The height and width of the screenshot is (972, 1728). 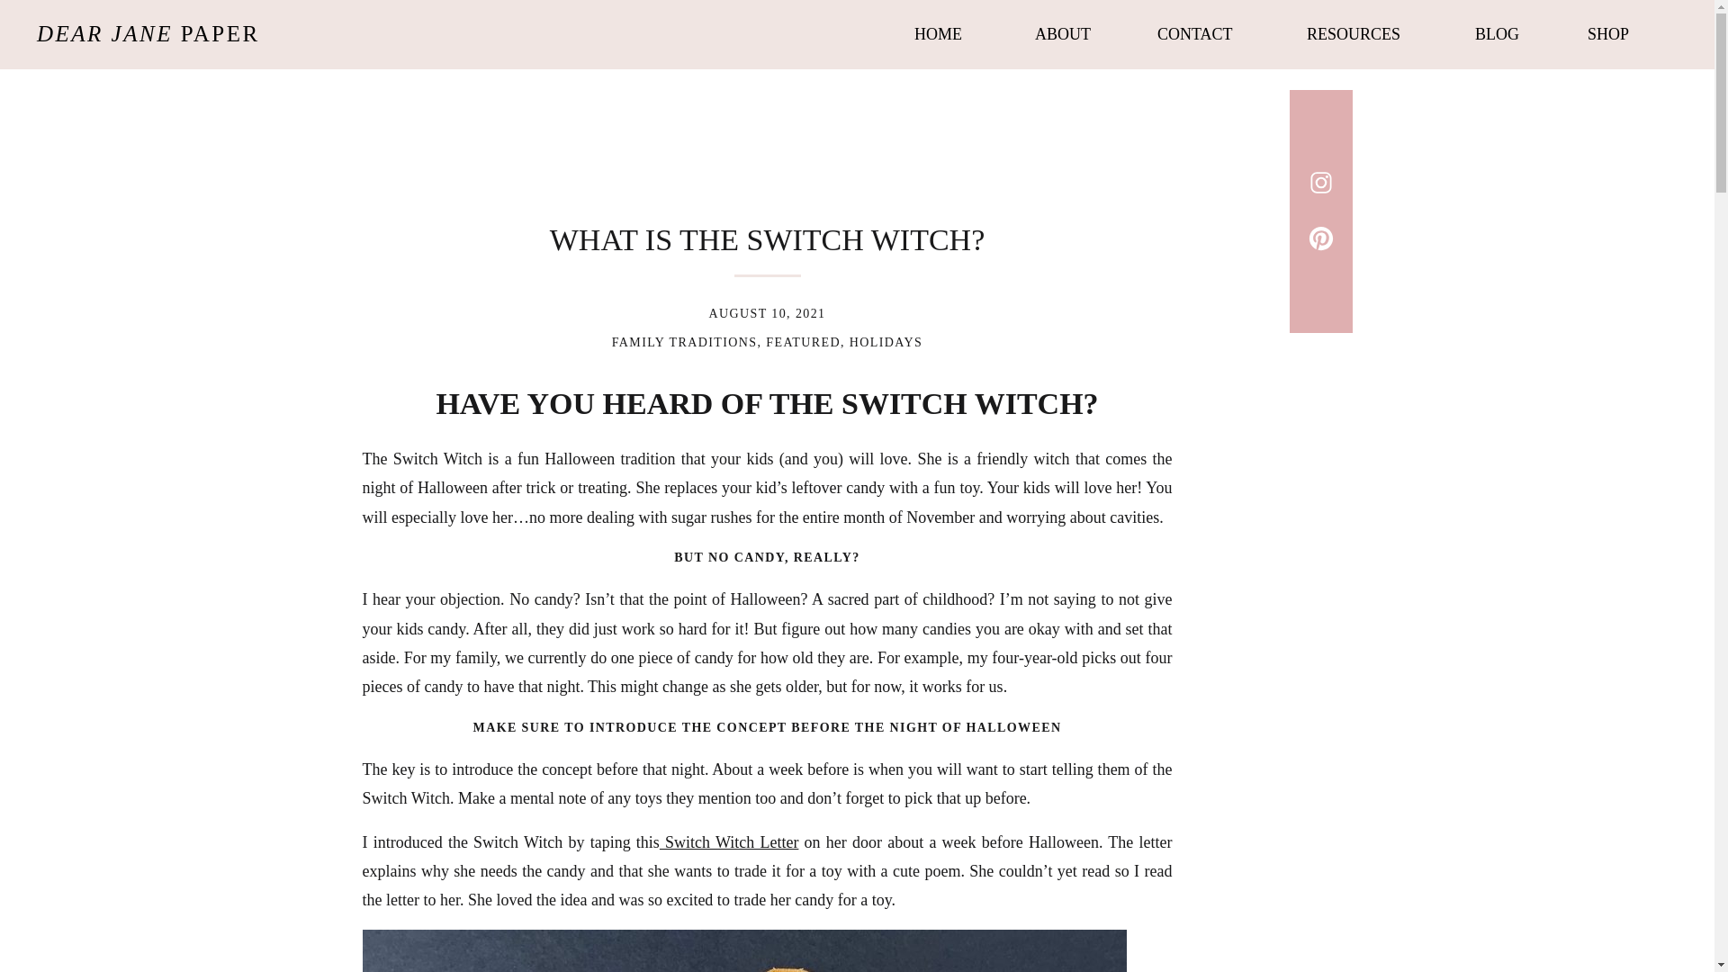 I want to click on HOLIDAYS, so click(x=886, y=342).